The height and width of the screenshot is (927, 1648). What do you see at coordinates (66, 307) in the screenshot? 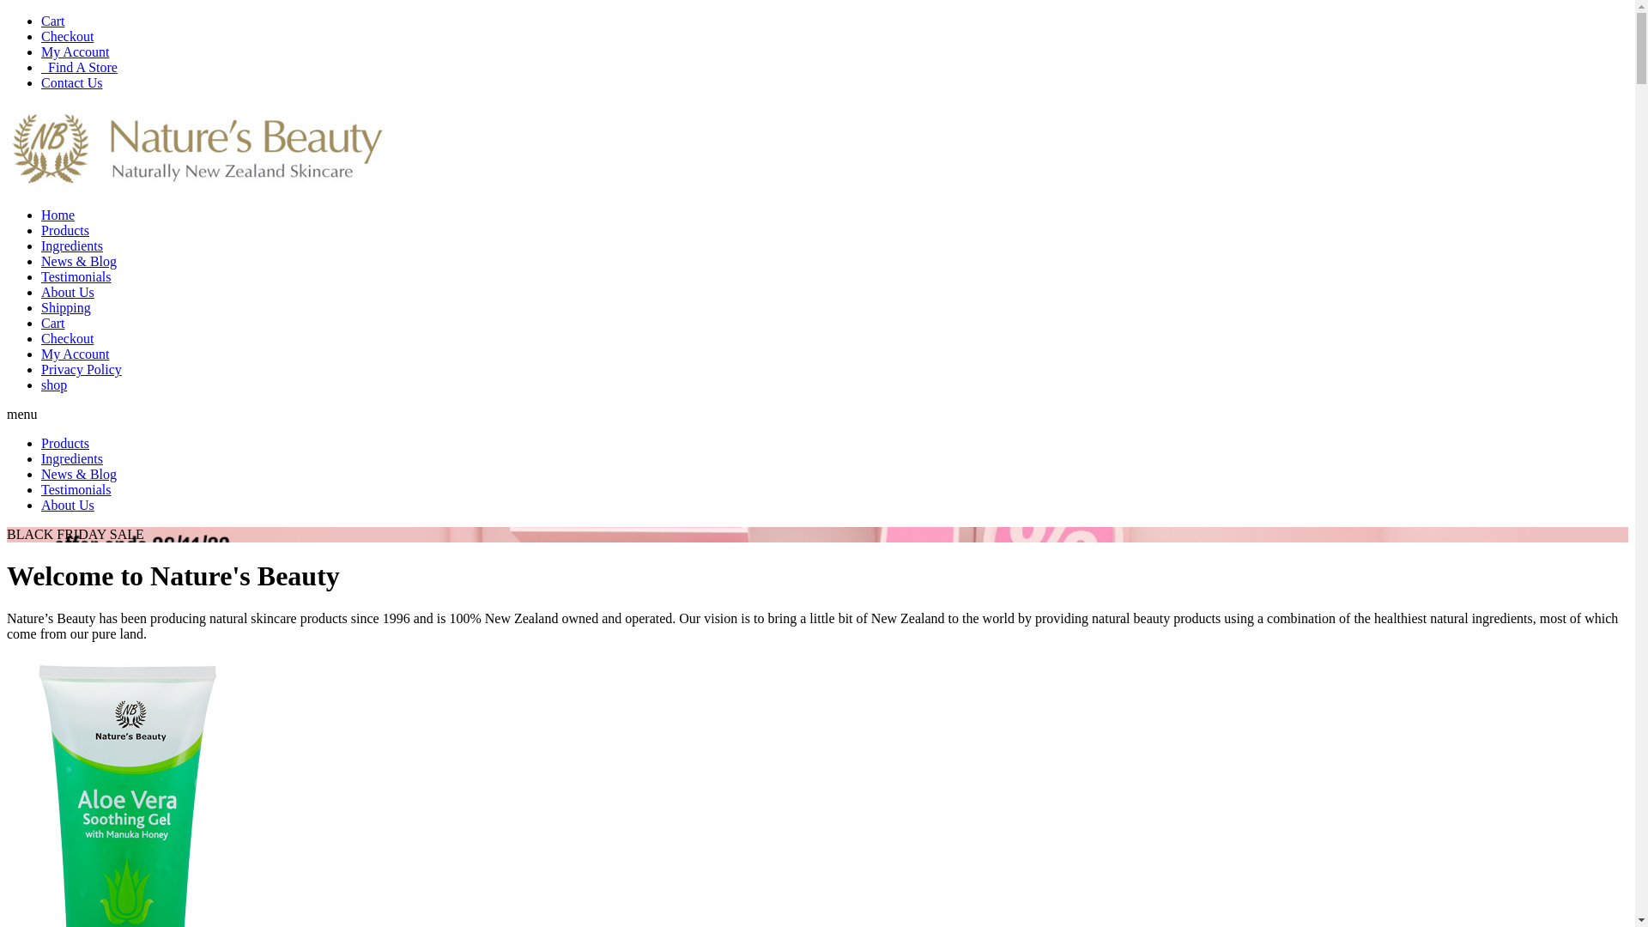
I see `Shipping` at bounding box center [66, 307].